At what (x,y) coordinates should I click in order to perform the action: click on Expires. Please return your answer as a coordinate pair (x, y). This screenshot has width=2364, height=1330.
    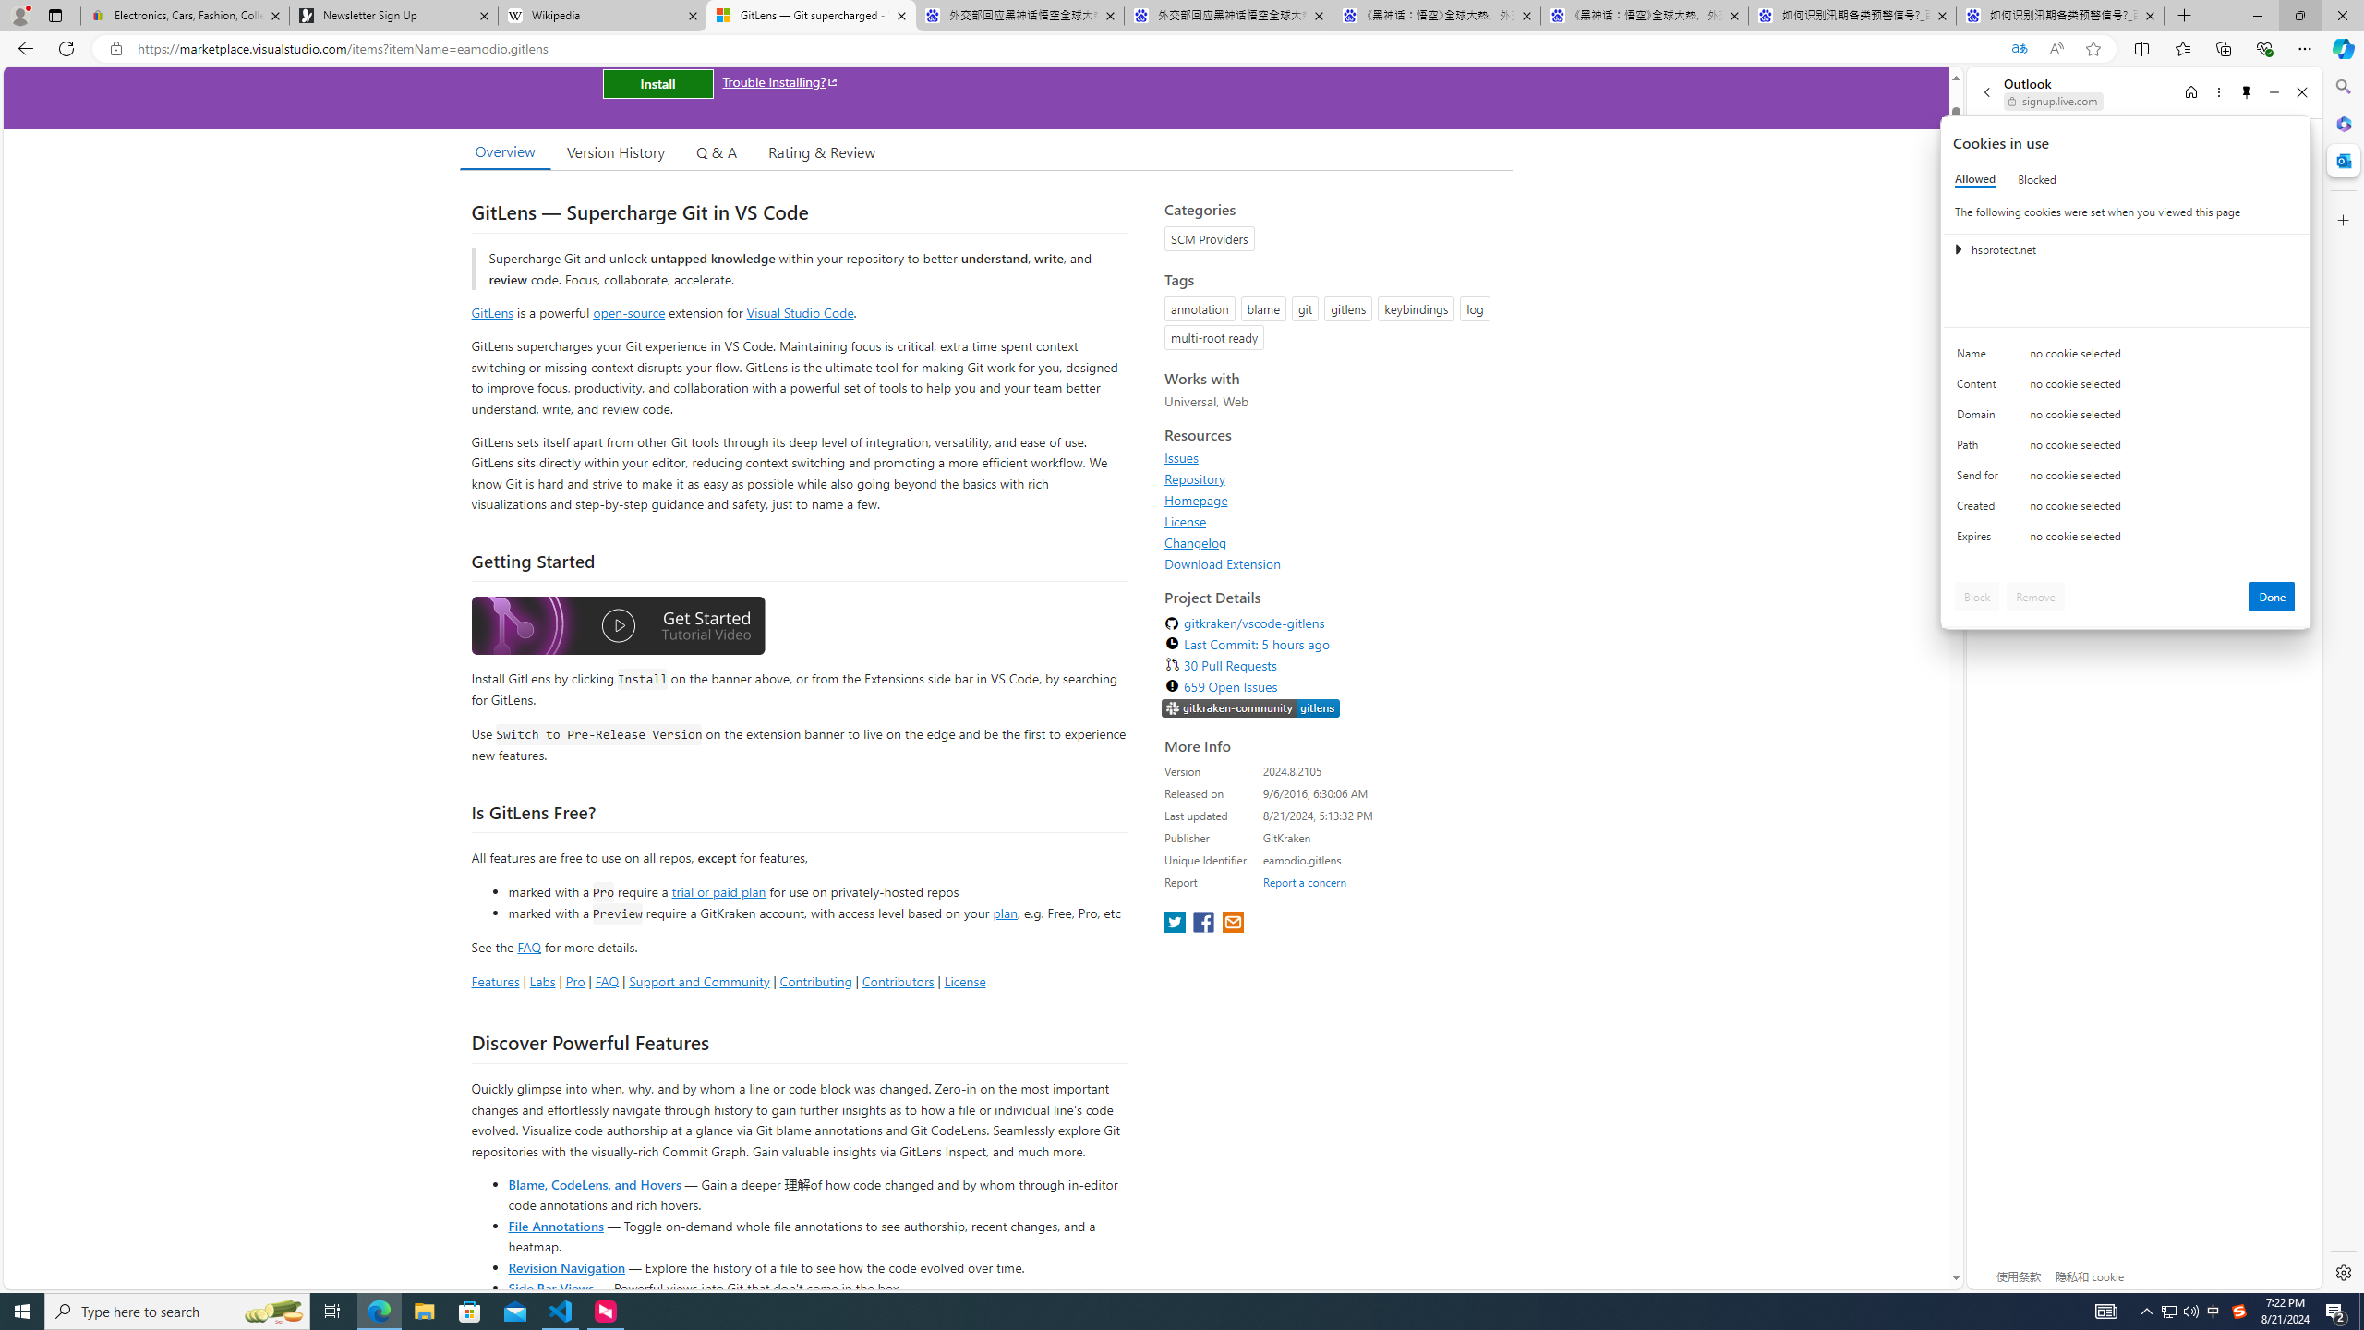
    Looking at the image, I should click on (1981, 540).